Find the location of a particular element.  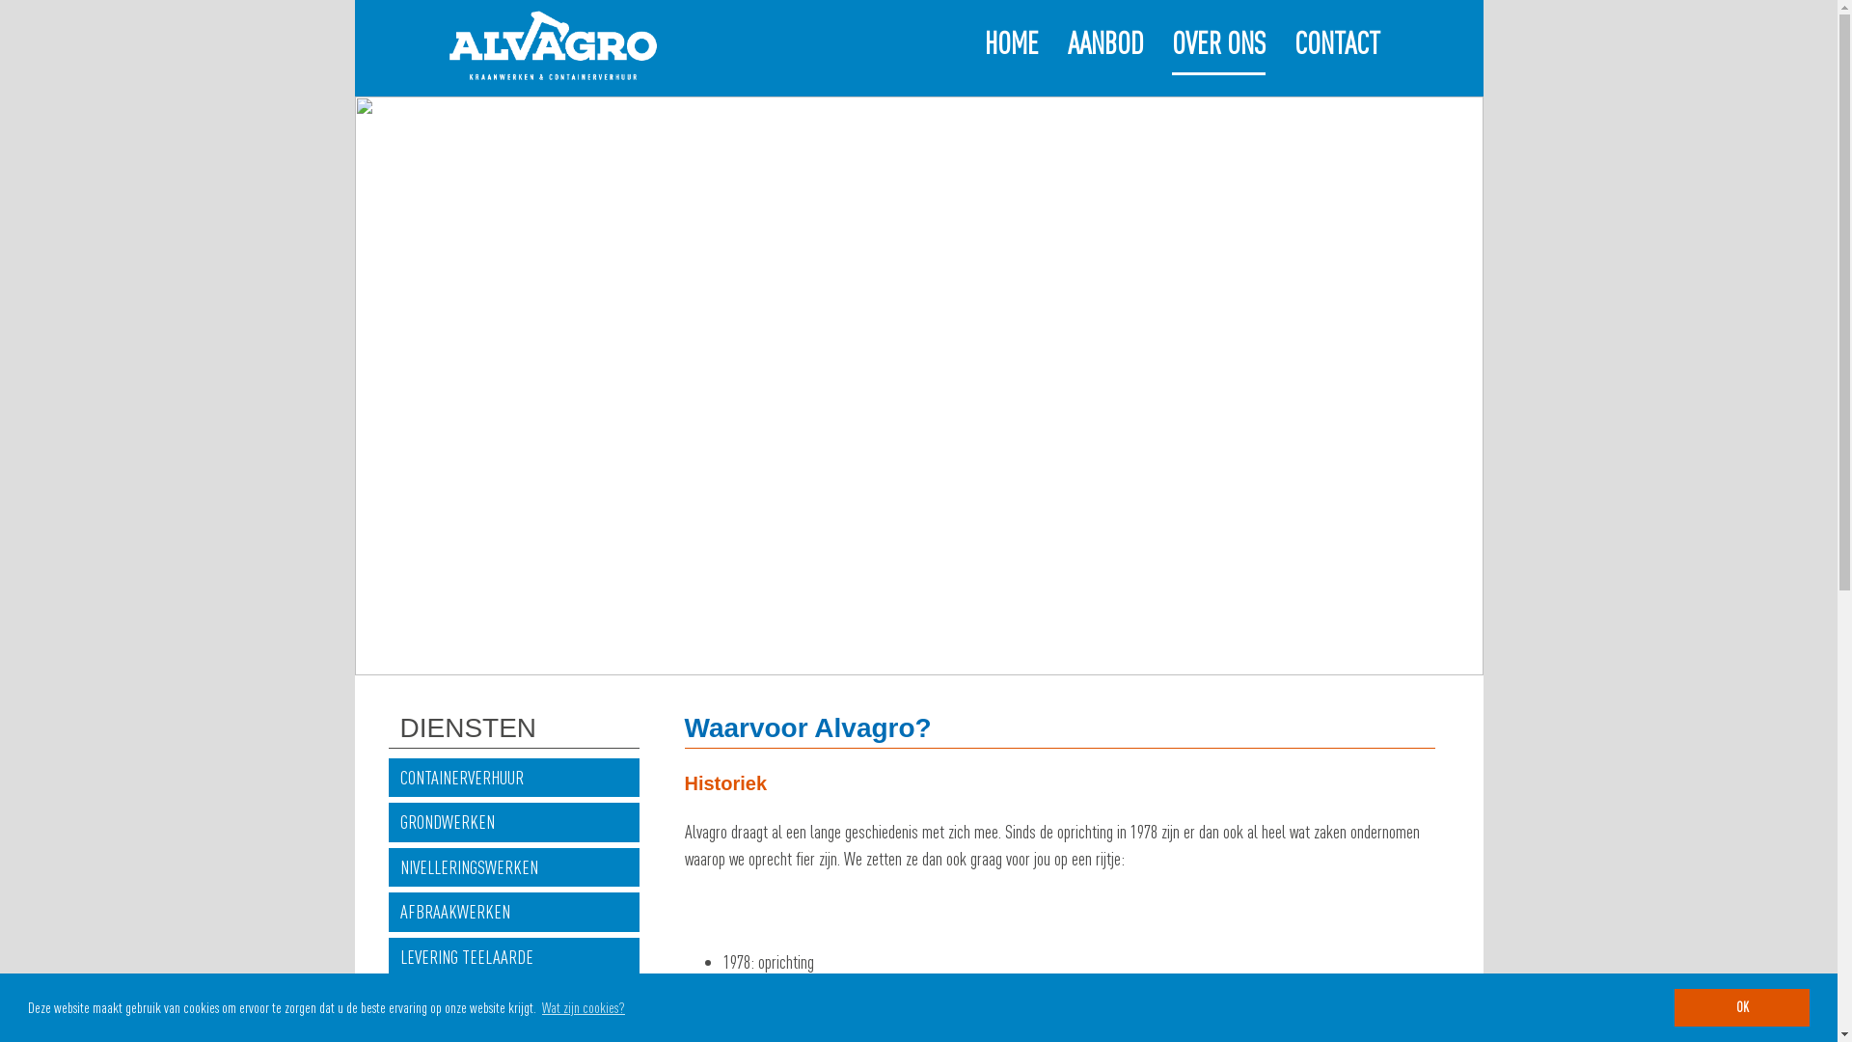

Wat zijn cookies? is located at coordinates (584, 1007).